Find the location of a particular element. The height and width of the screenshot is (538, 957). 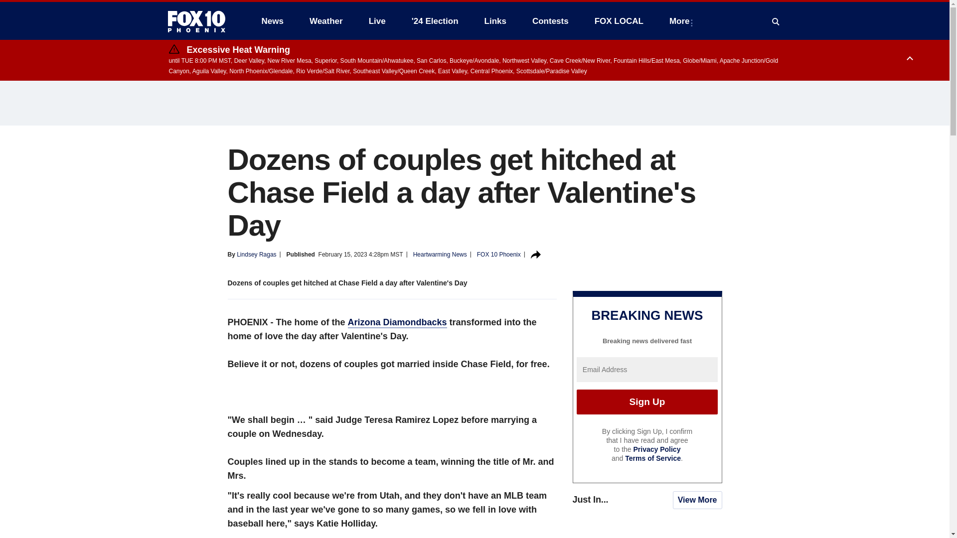

Contests is located at coordinates (550, 21).